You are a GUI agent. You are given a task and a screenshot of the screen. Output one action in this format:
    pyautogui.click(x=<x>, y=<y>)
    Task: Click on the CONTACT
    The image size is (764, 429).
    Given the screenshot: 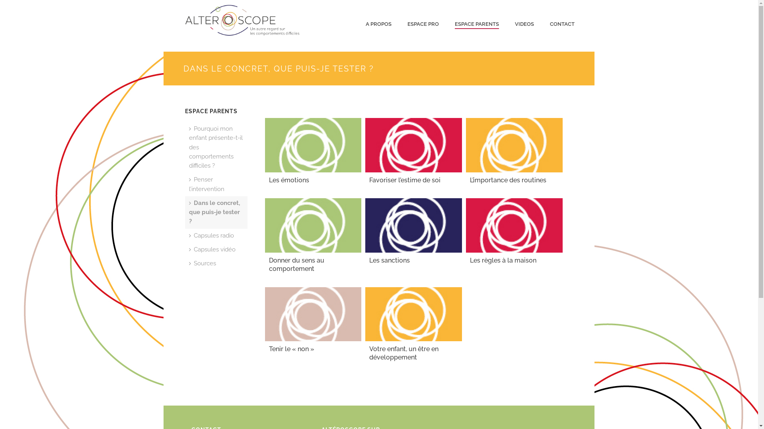 What is the action you would take?
    pyautogui.click(x=562, y=24)
    